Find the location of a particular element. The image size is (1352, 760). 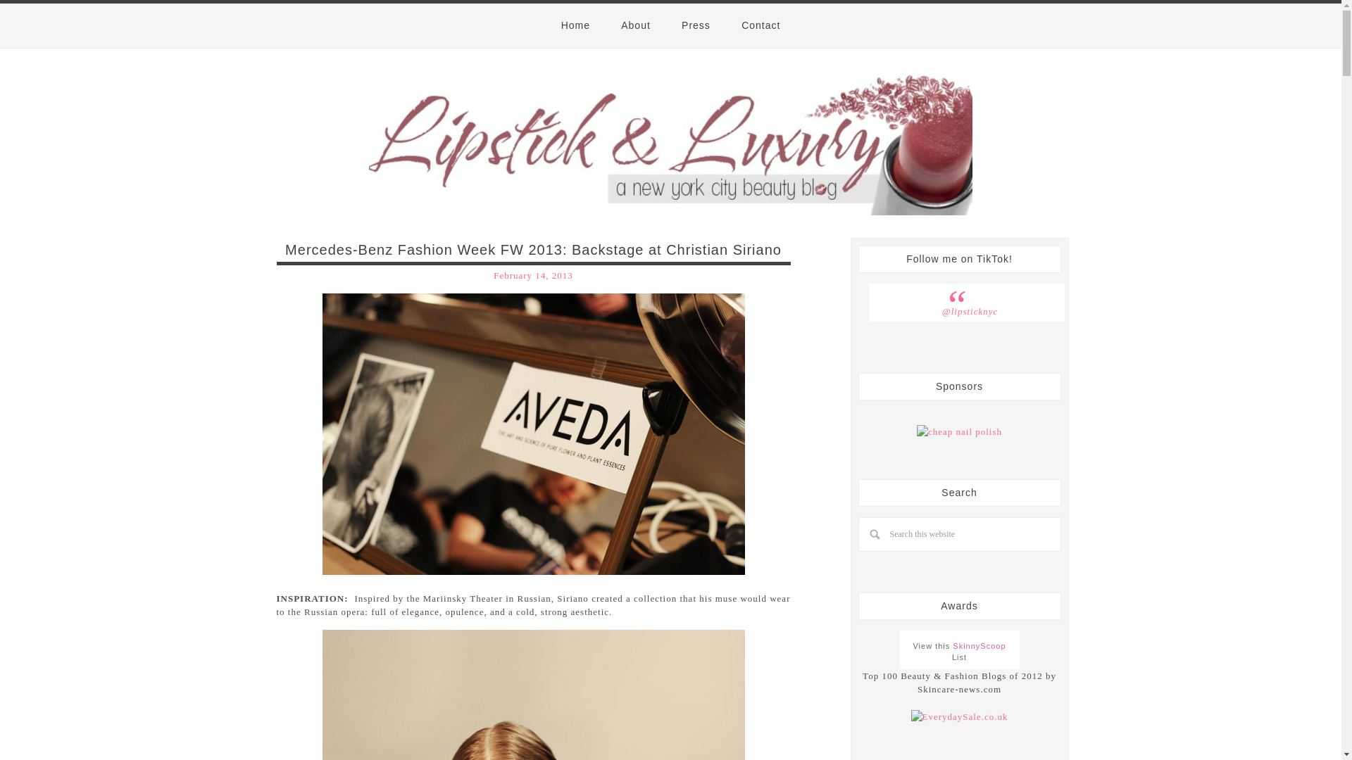

Contact is located at coordinates (760, 25).